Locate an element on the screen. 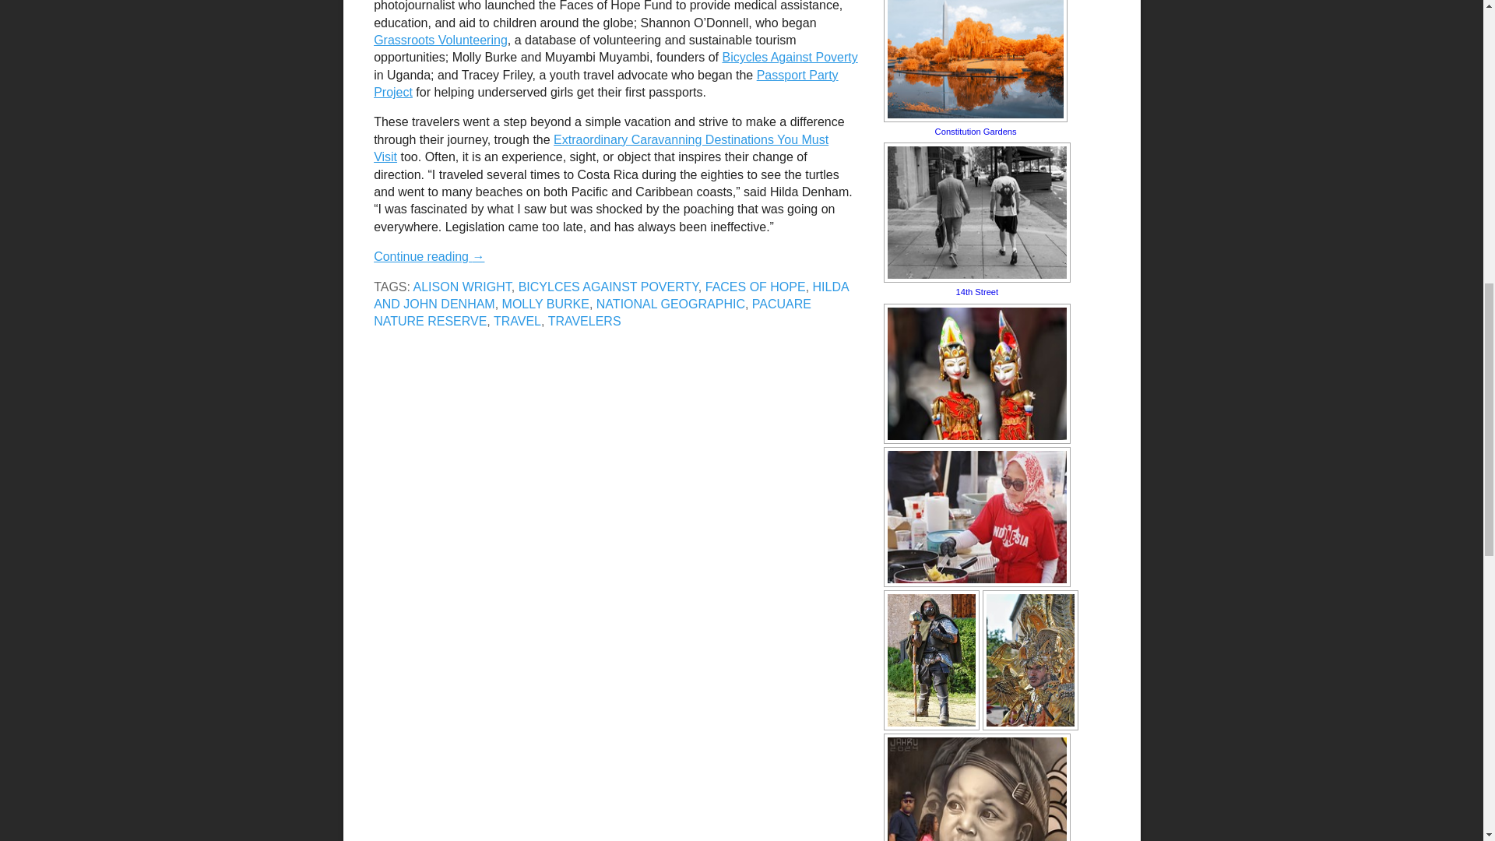 This screenshot has width=1495, height=841. NATIONAL GEOGRAPHIC is located at coordinates (670, 304).